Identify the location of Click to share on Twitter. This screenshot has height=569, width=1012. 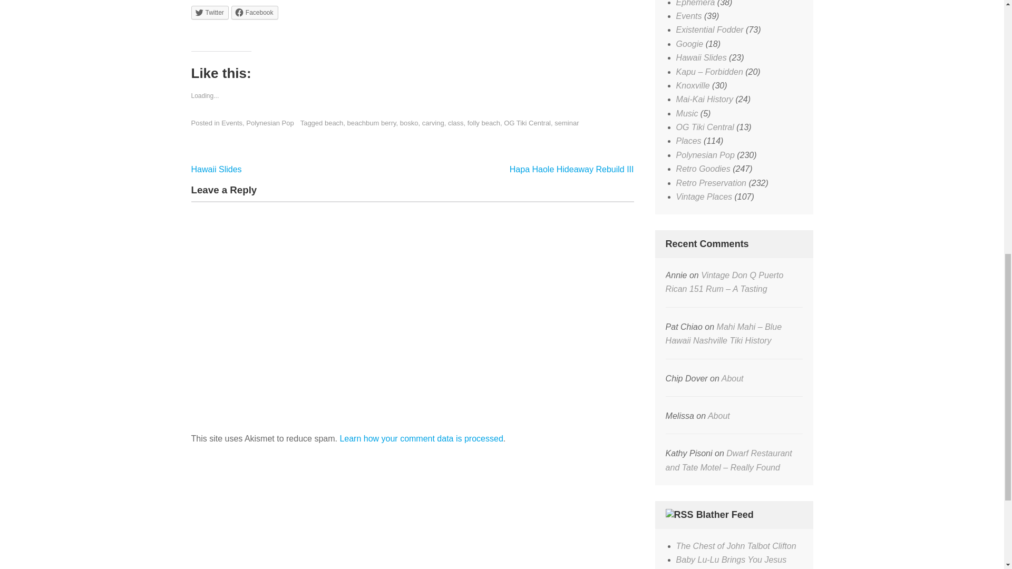
(210, 12).